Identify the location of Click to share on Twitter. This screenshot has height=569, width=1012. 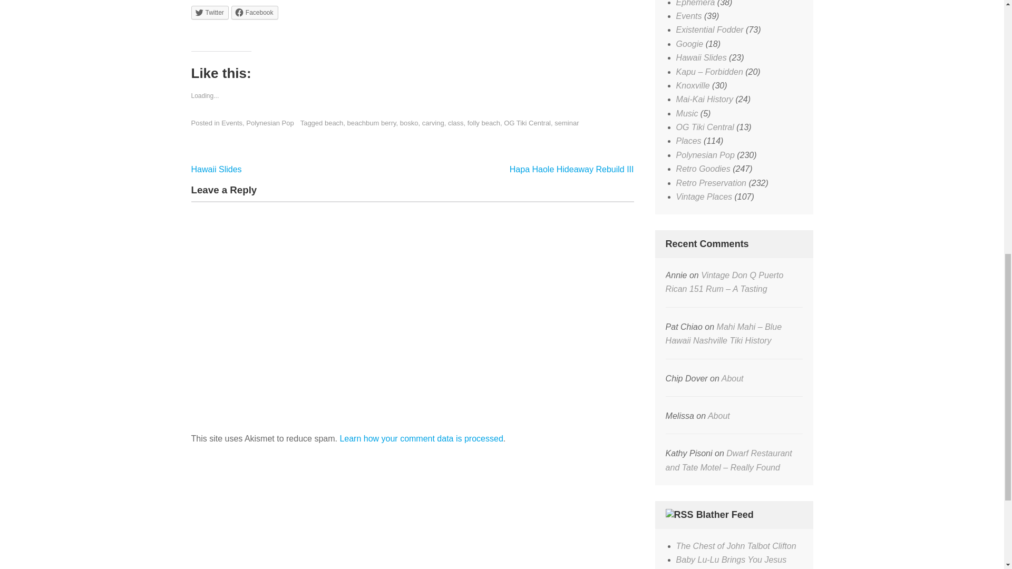
(210, 12).